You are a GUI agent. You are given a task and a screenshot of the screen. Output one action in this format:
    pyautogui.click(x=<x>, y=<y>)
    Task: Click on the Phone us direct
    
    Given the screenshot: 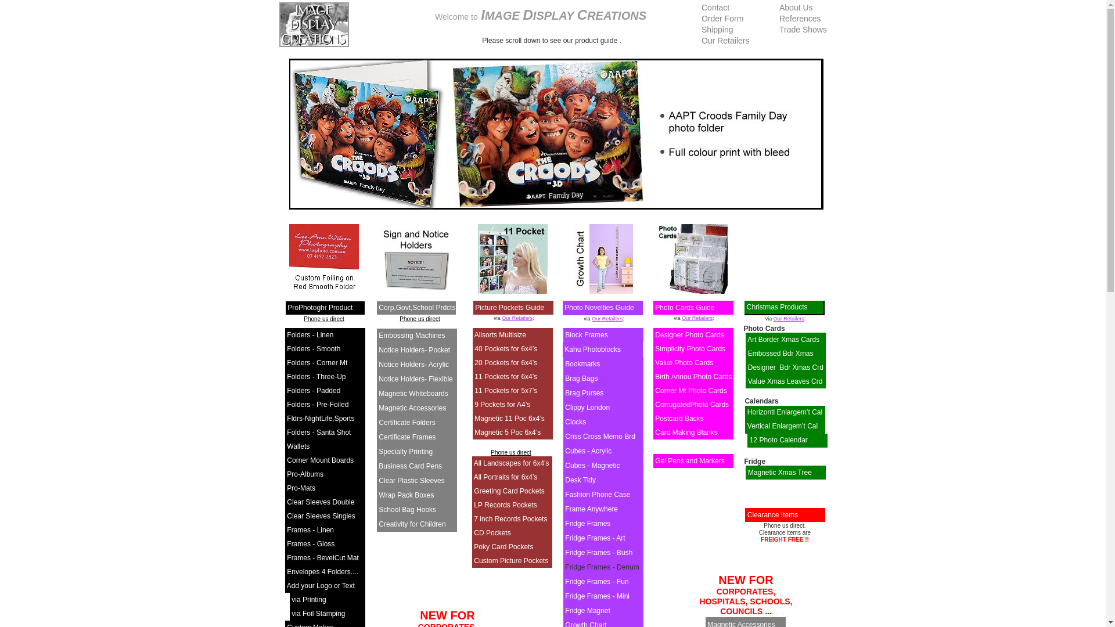 What is the action you would take?
    pyautogui.click(x=420, y=319)
    